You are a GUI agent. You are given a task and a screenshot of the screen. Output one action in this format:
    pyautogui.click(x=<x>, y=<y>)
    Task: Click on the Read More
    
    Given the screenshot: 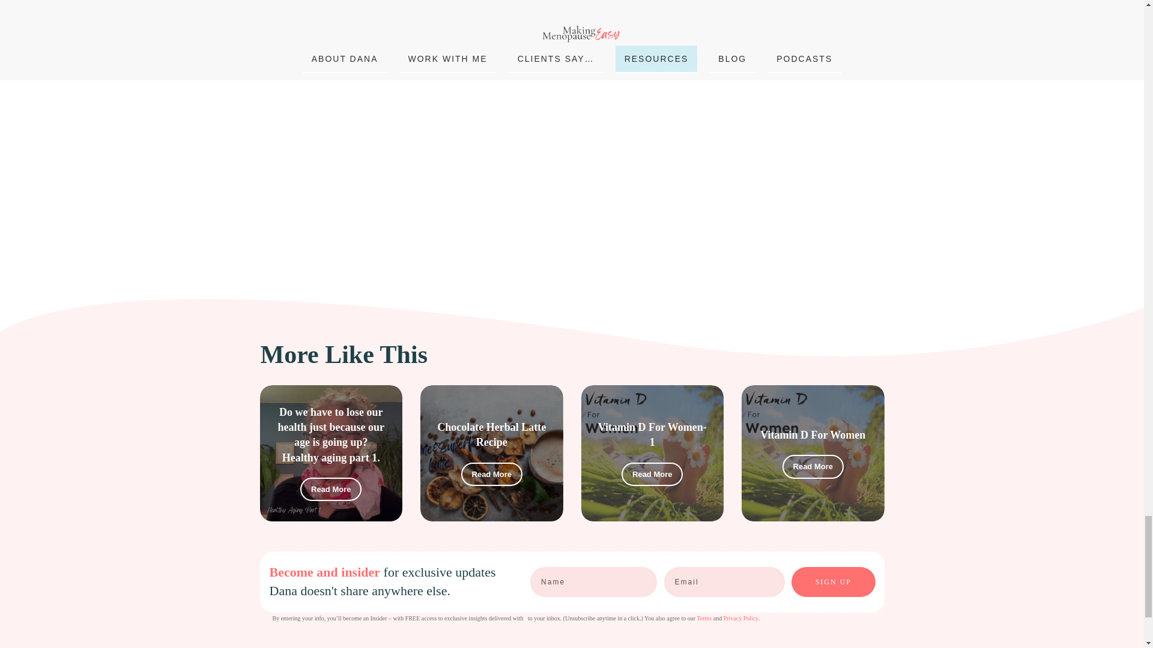 What is the action you would take?
    pyautogui.click(x=330, y=489)
    